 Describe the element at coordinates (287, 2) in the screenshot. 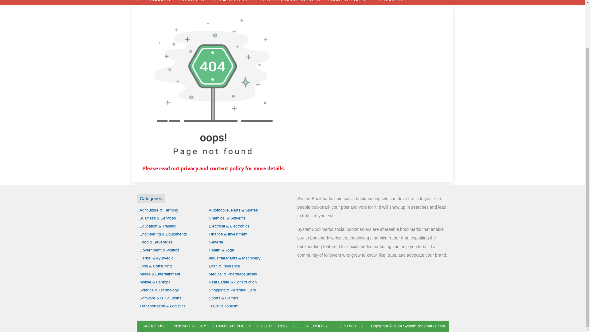

I see `LATEST CORPORATE SITES LIST` at that location.